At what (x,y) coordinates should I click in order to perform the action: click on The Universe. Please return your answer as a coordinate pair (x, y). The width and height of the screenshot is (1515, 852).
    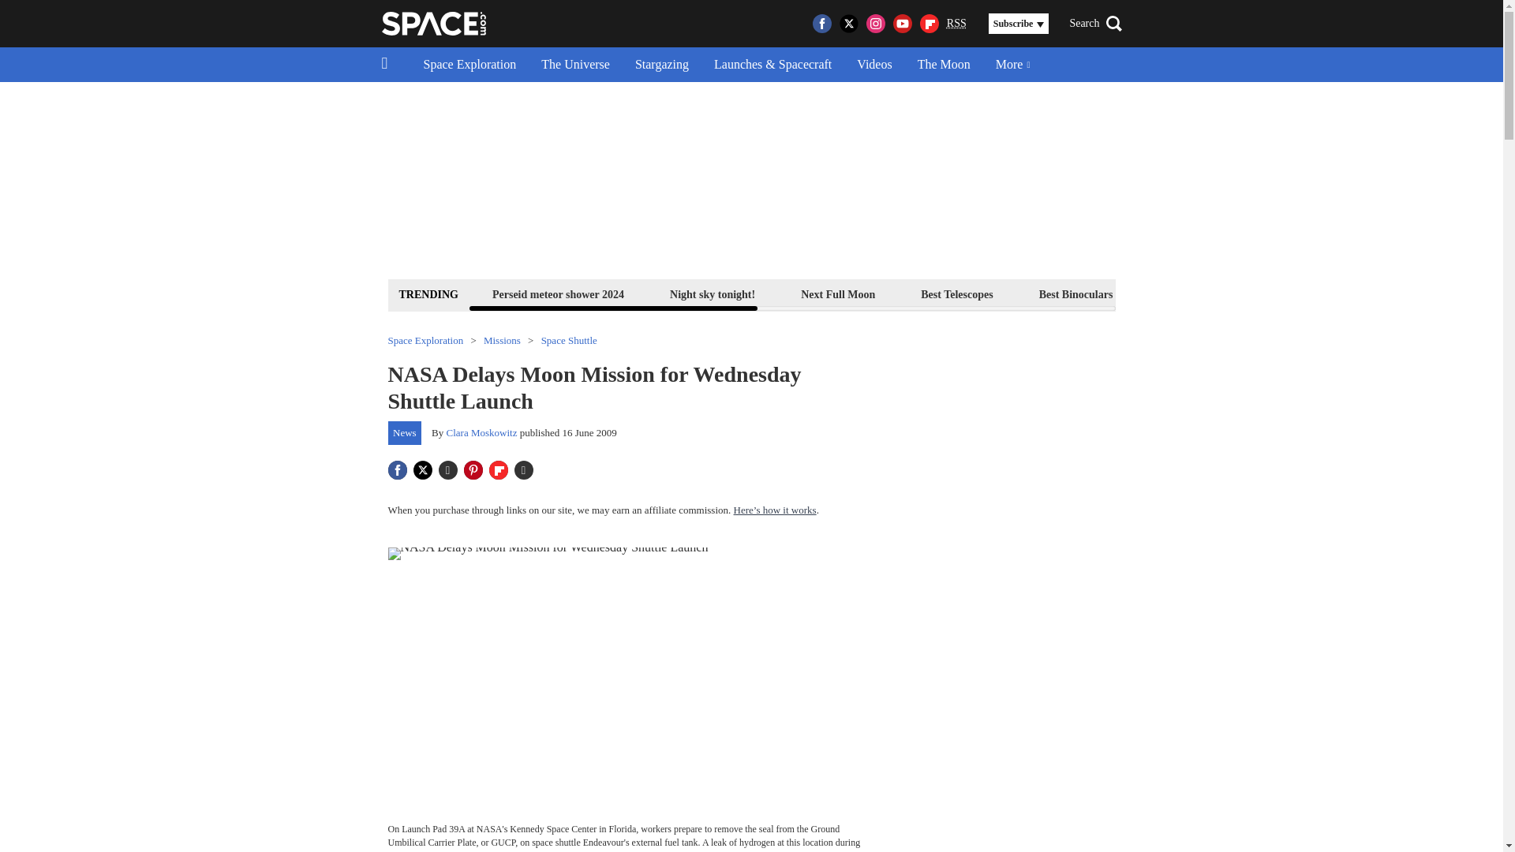
    Looking at the image, I should click on (576, 65).